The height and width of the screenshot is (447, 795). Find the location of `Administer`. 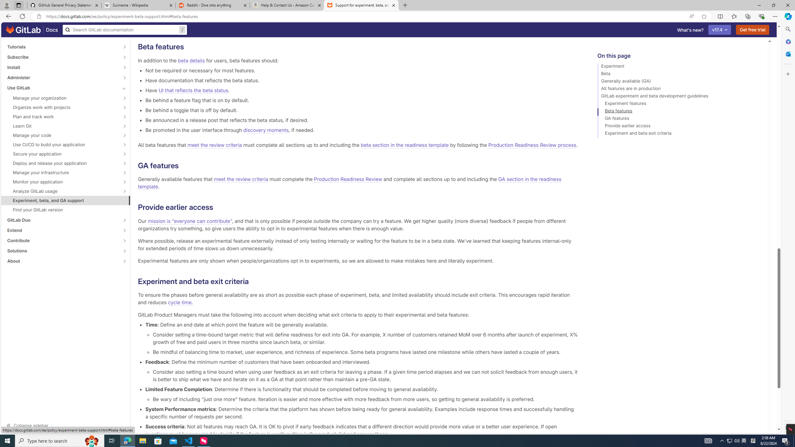

Administer is located at coordinates (62, 77).